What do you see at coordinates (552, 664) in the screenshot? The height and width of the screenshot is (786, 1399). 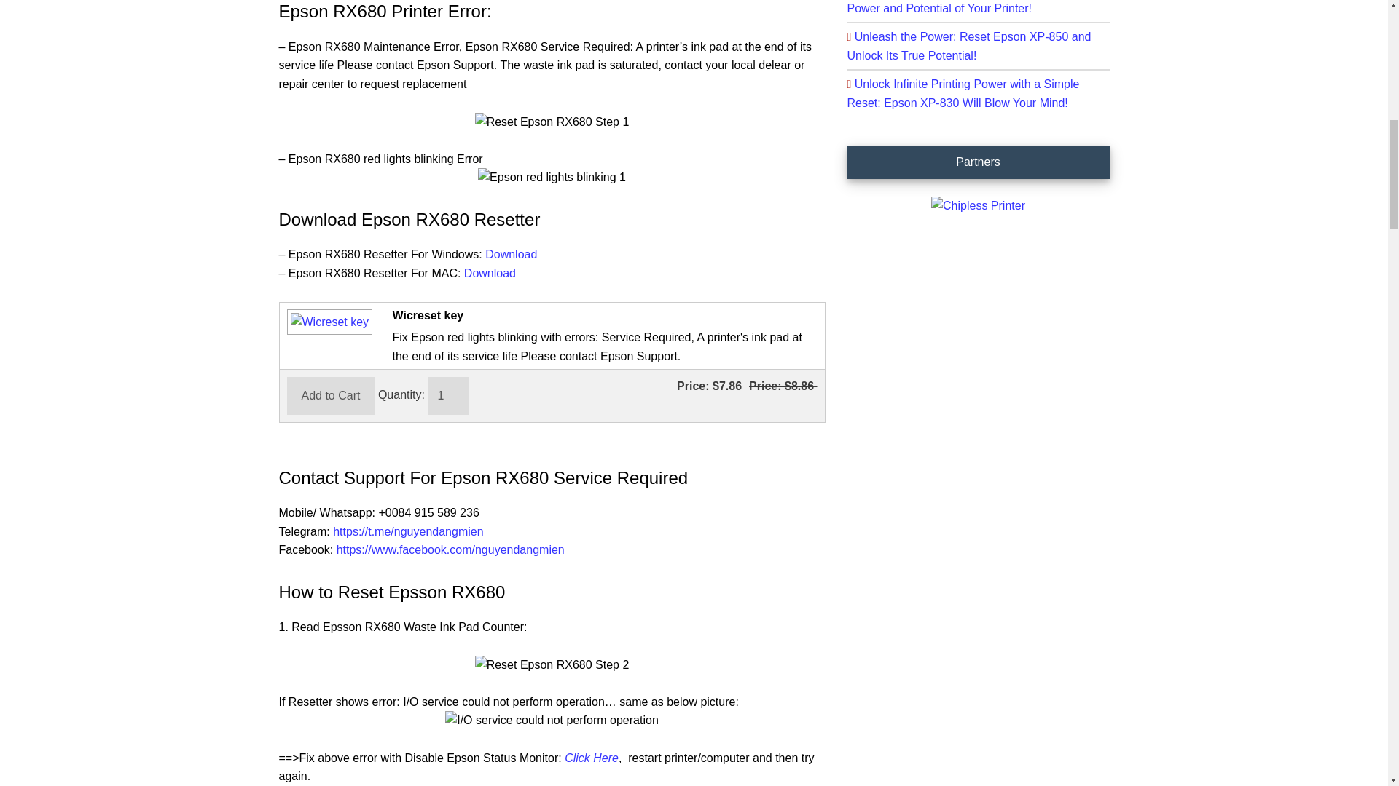 I see `Reset Epson RX680 Step 2` at bounding box center [552, 664].